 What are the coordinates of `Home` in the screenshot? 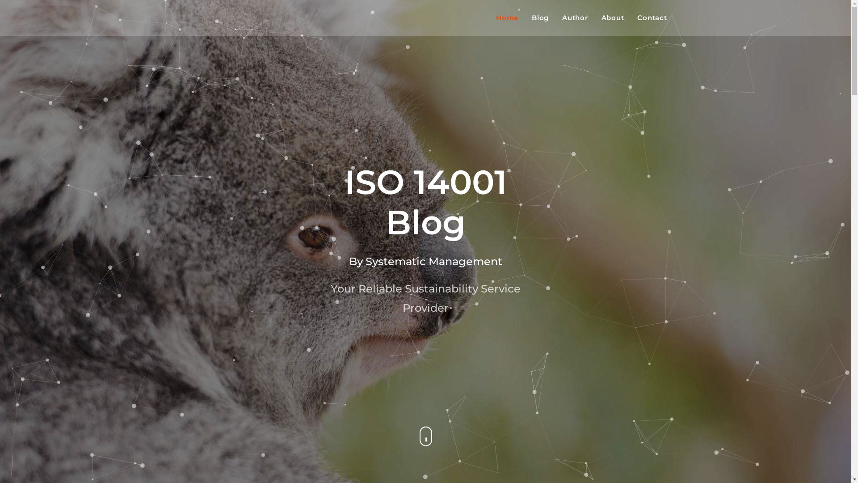 It's located at (507, 18).